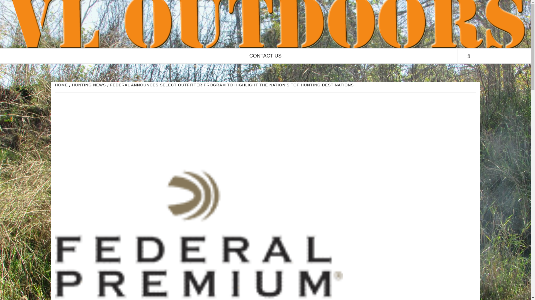 The height and width of the screenshot is (300, 535). I want to click on HOME, so click(62, 85).